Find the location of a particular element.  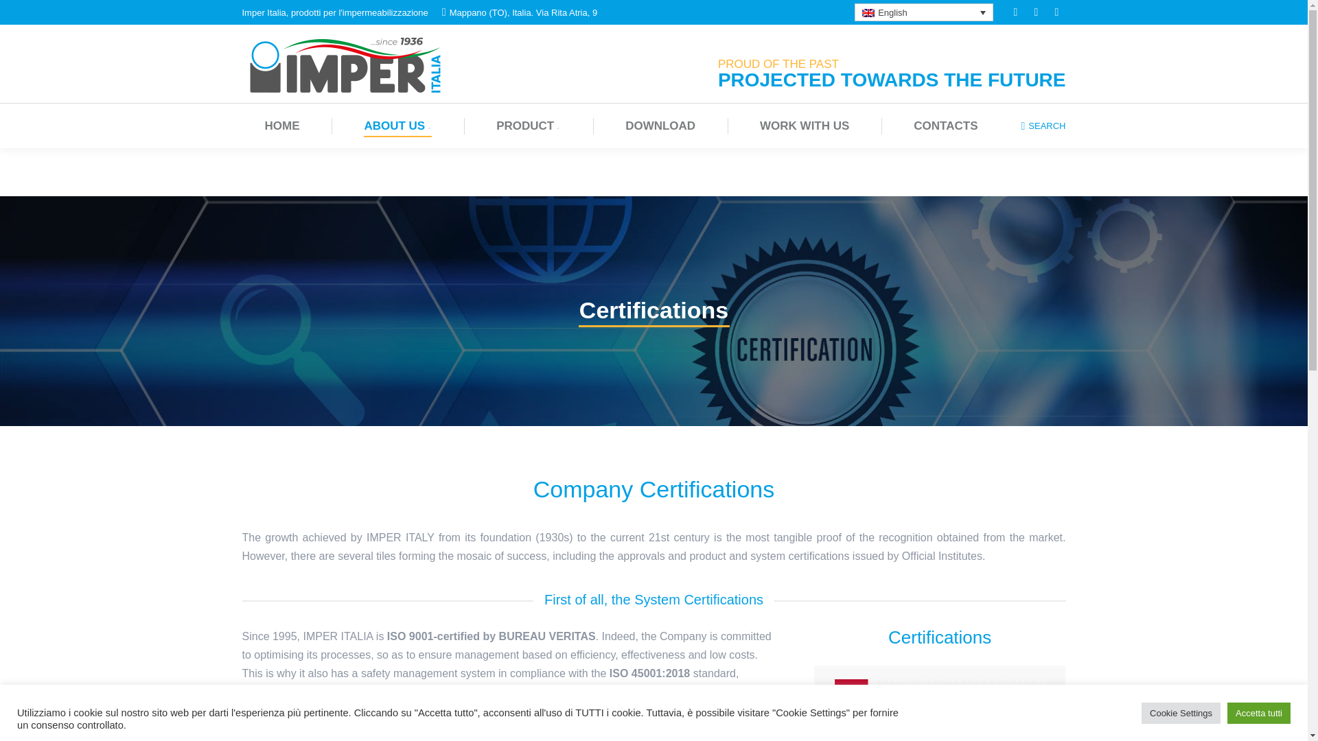

Linkedin page opens in new window is located at coordinates (1037, 12).